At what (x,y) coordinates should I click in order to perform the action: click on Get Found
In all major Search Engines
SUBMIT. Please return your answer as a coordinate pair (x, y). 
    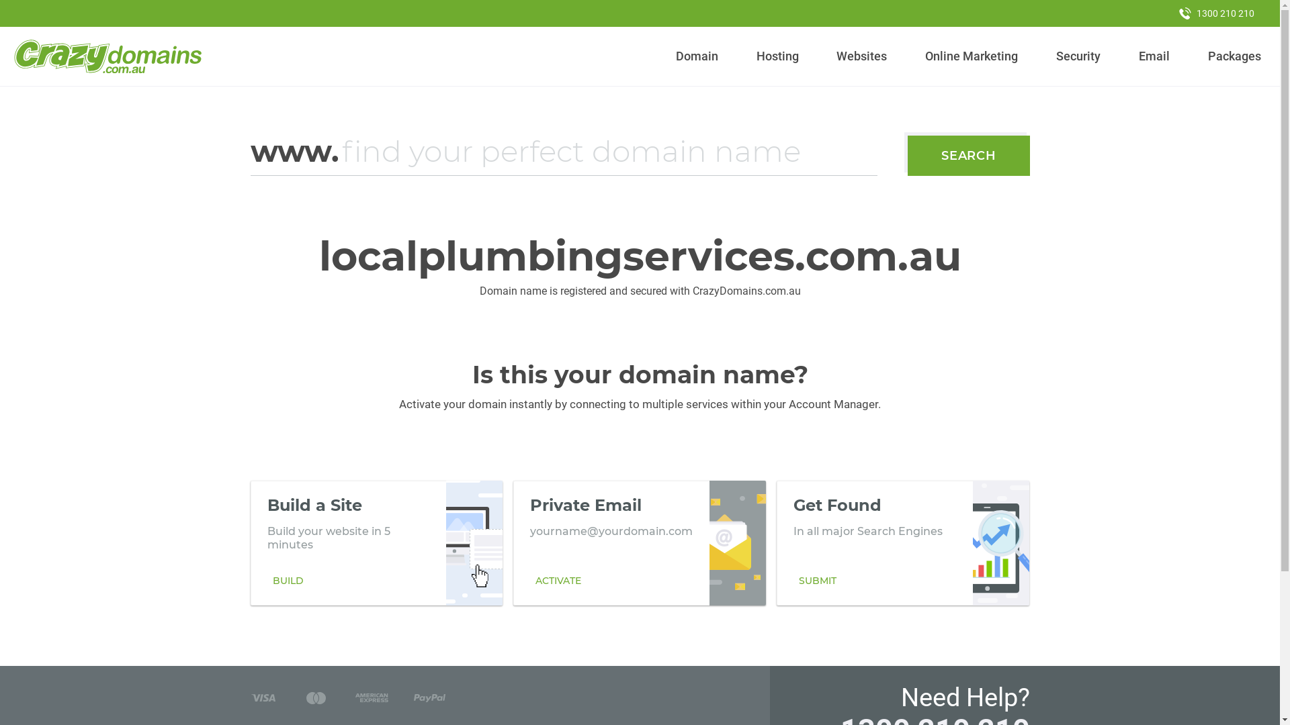
    Looking at the image, I should click on (903, 543).